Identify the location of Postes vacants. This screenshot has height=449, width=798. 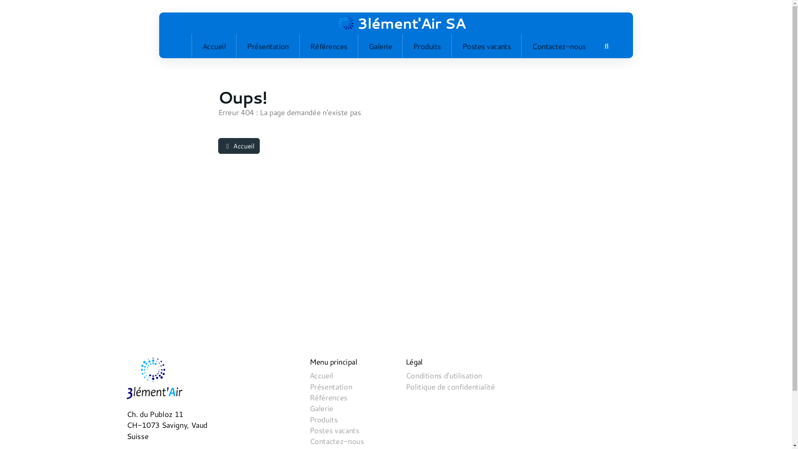
(487, 46).